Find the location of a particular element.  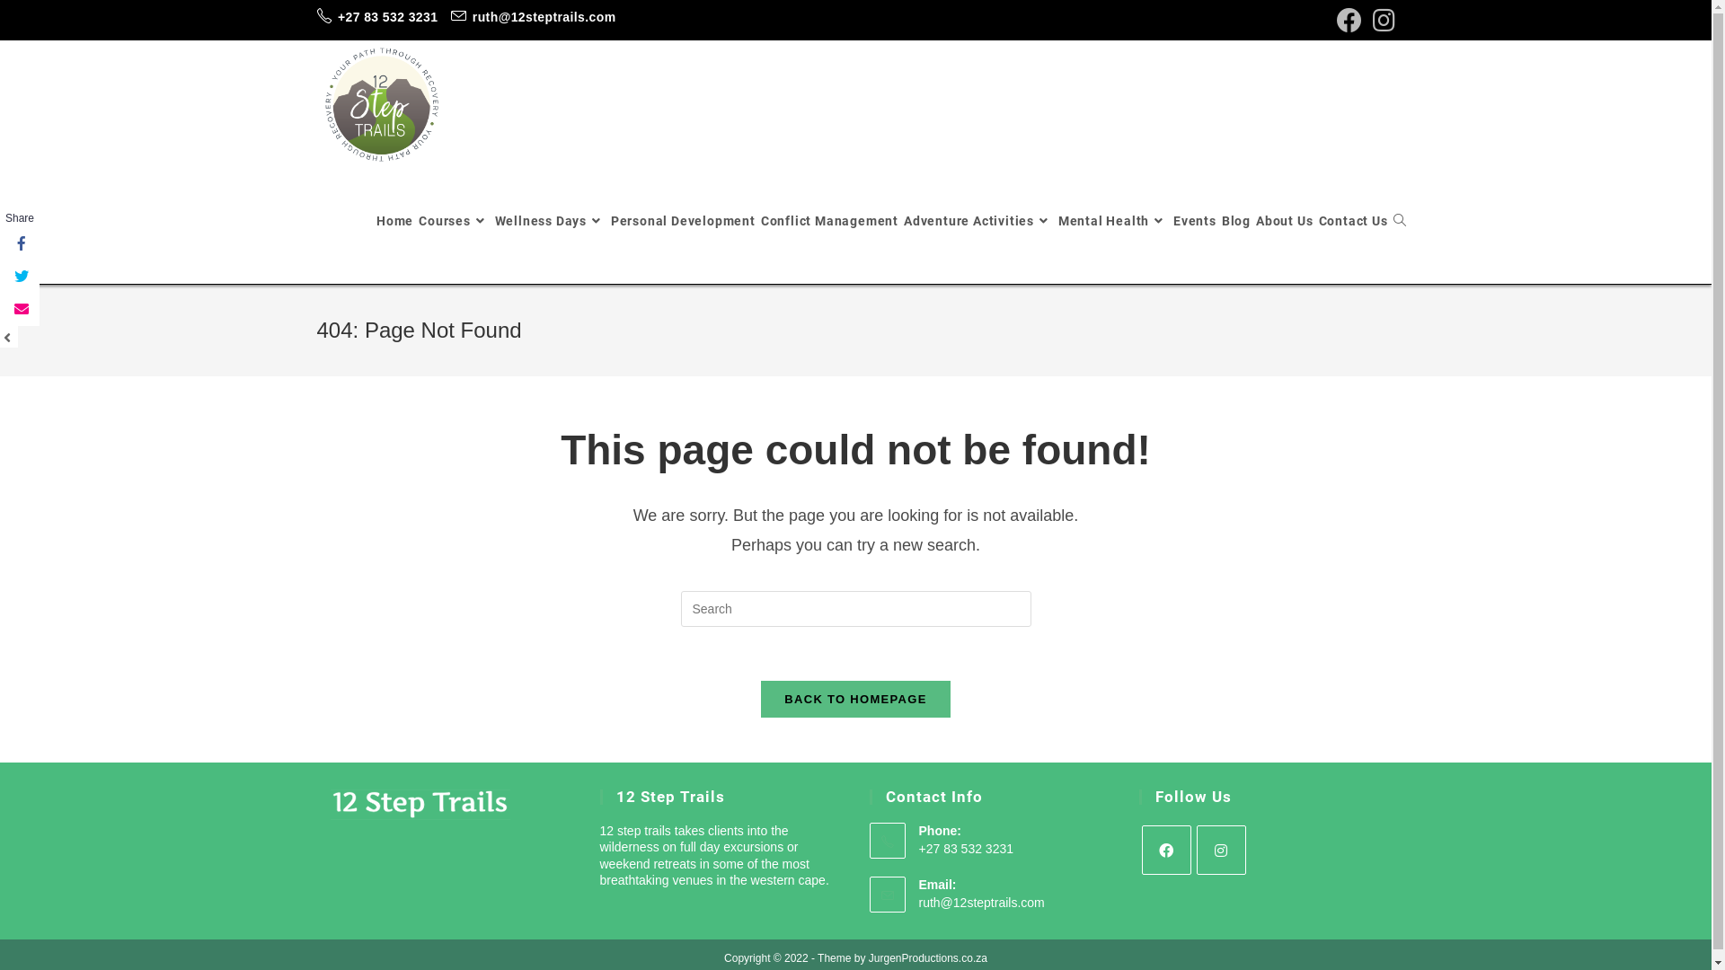

ruth@12steptrails.com is located at coordinates (534, 17).